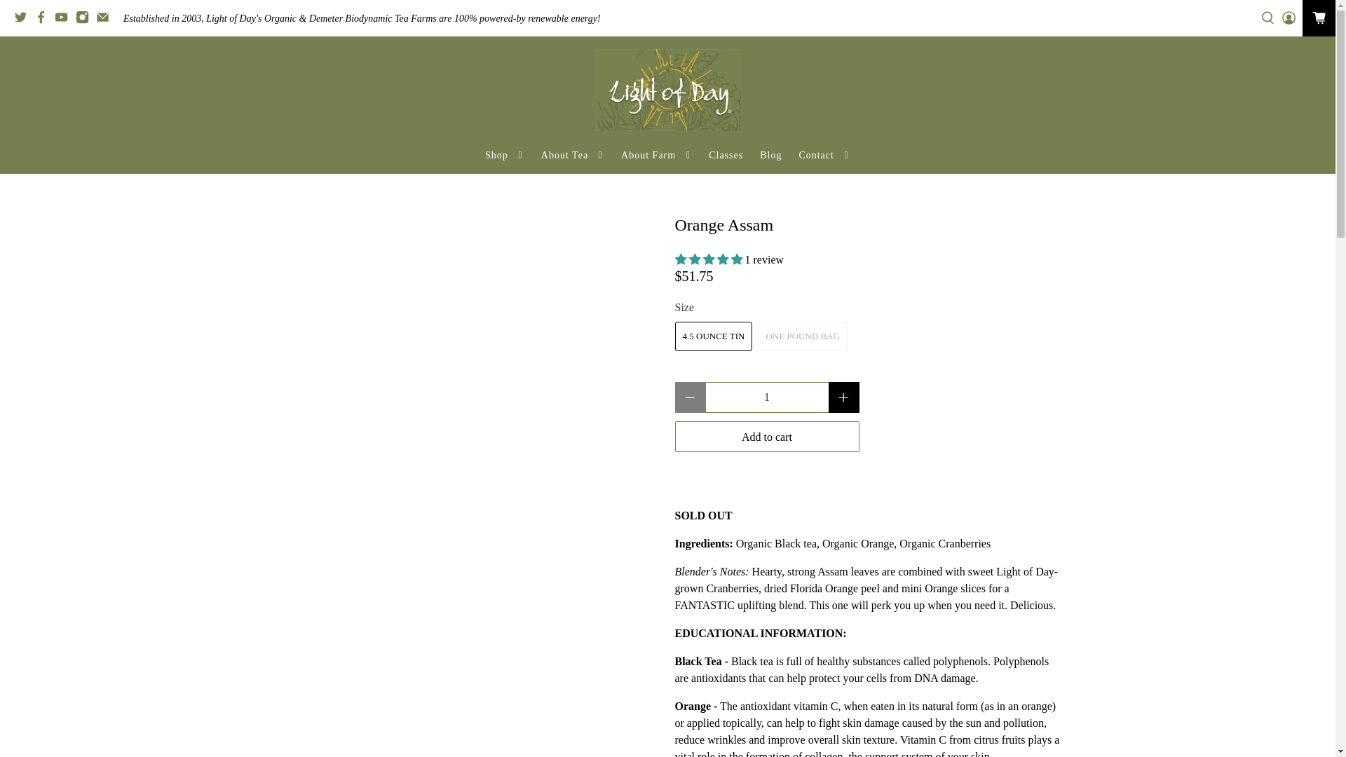 This screenshot has width=1346, height=757. I want to click on Light of Day Organics on Twitter, so click(24, 20).